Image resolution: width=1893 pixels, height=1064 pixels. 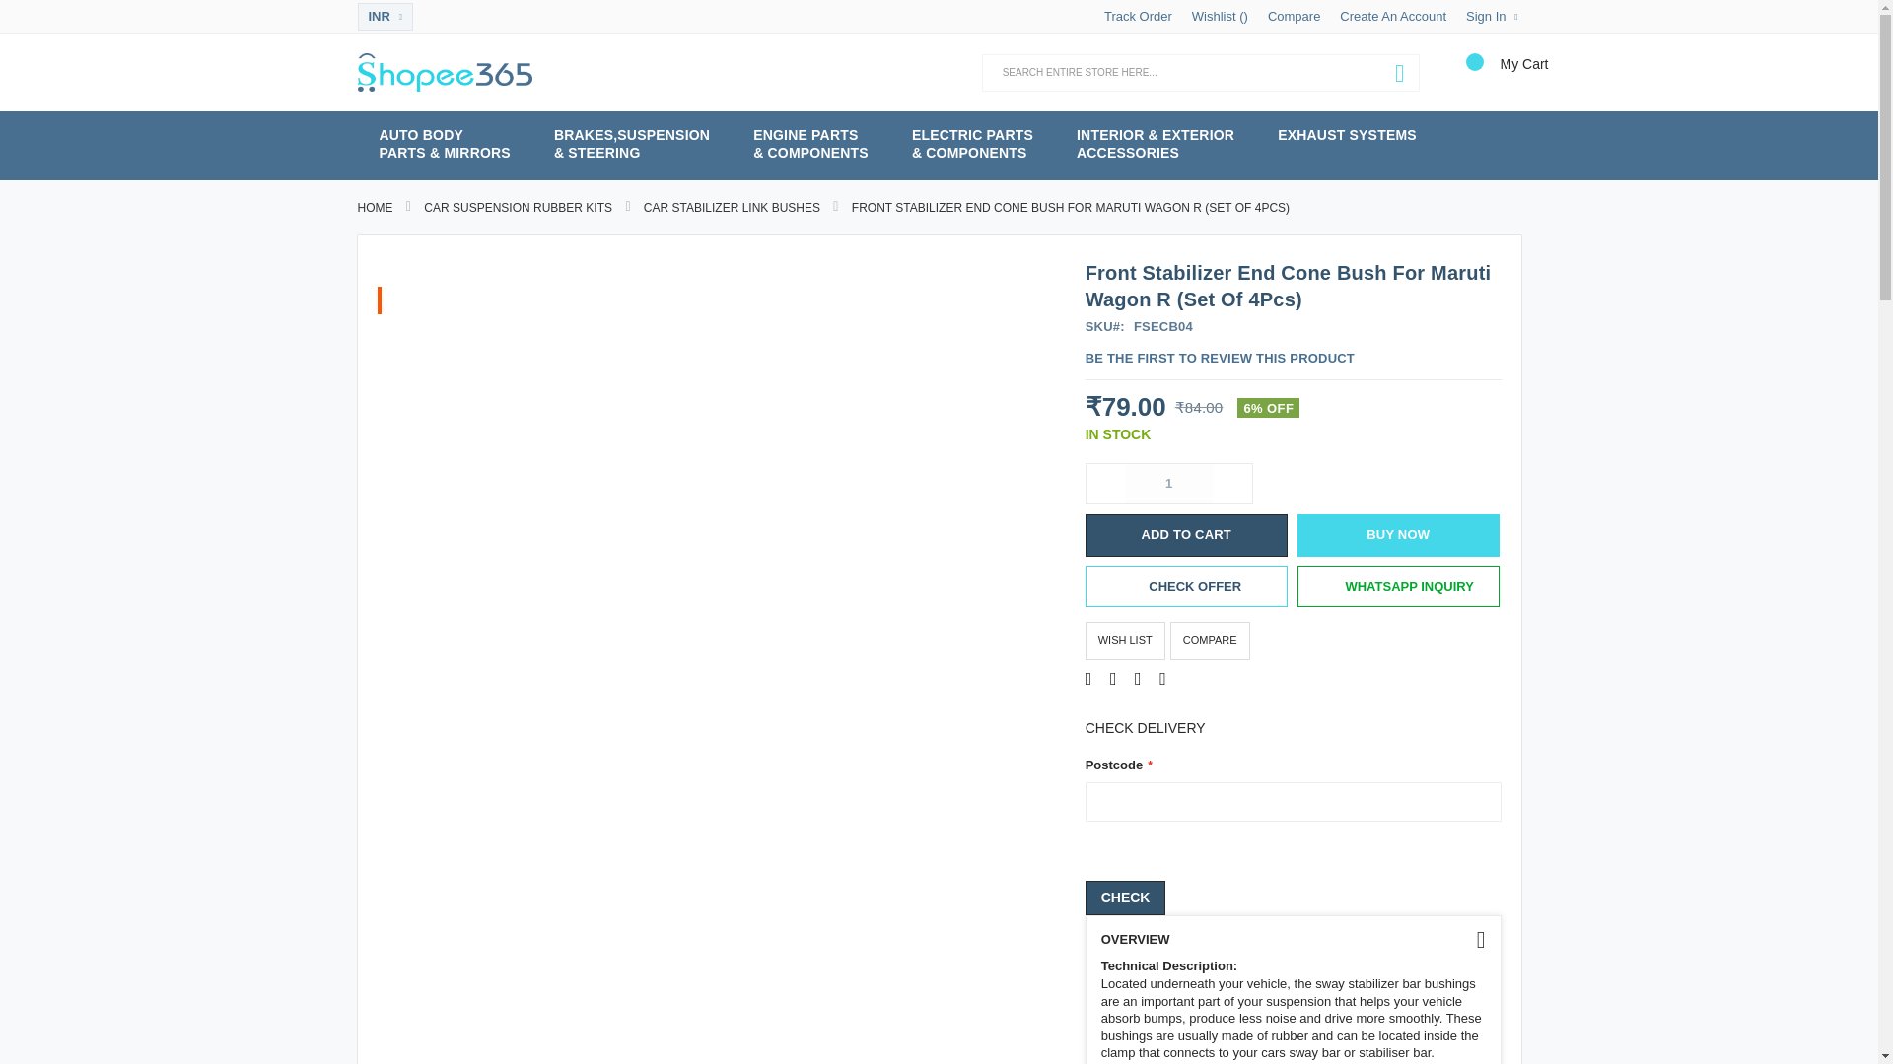 What do you see at coordinates (1400, 74) in the screenshot?
I see `Search` at bounding box center [1400, 74].